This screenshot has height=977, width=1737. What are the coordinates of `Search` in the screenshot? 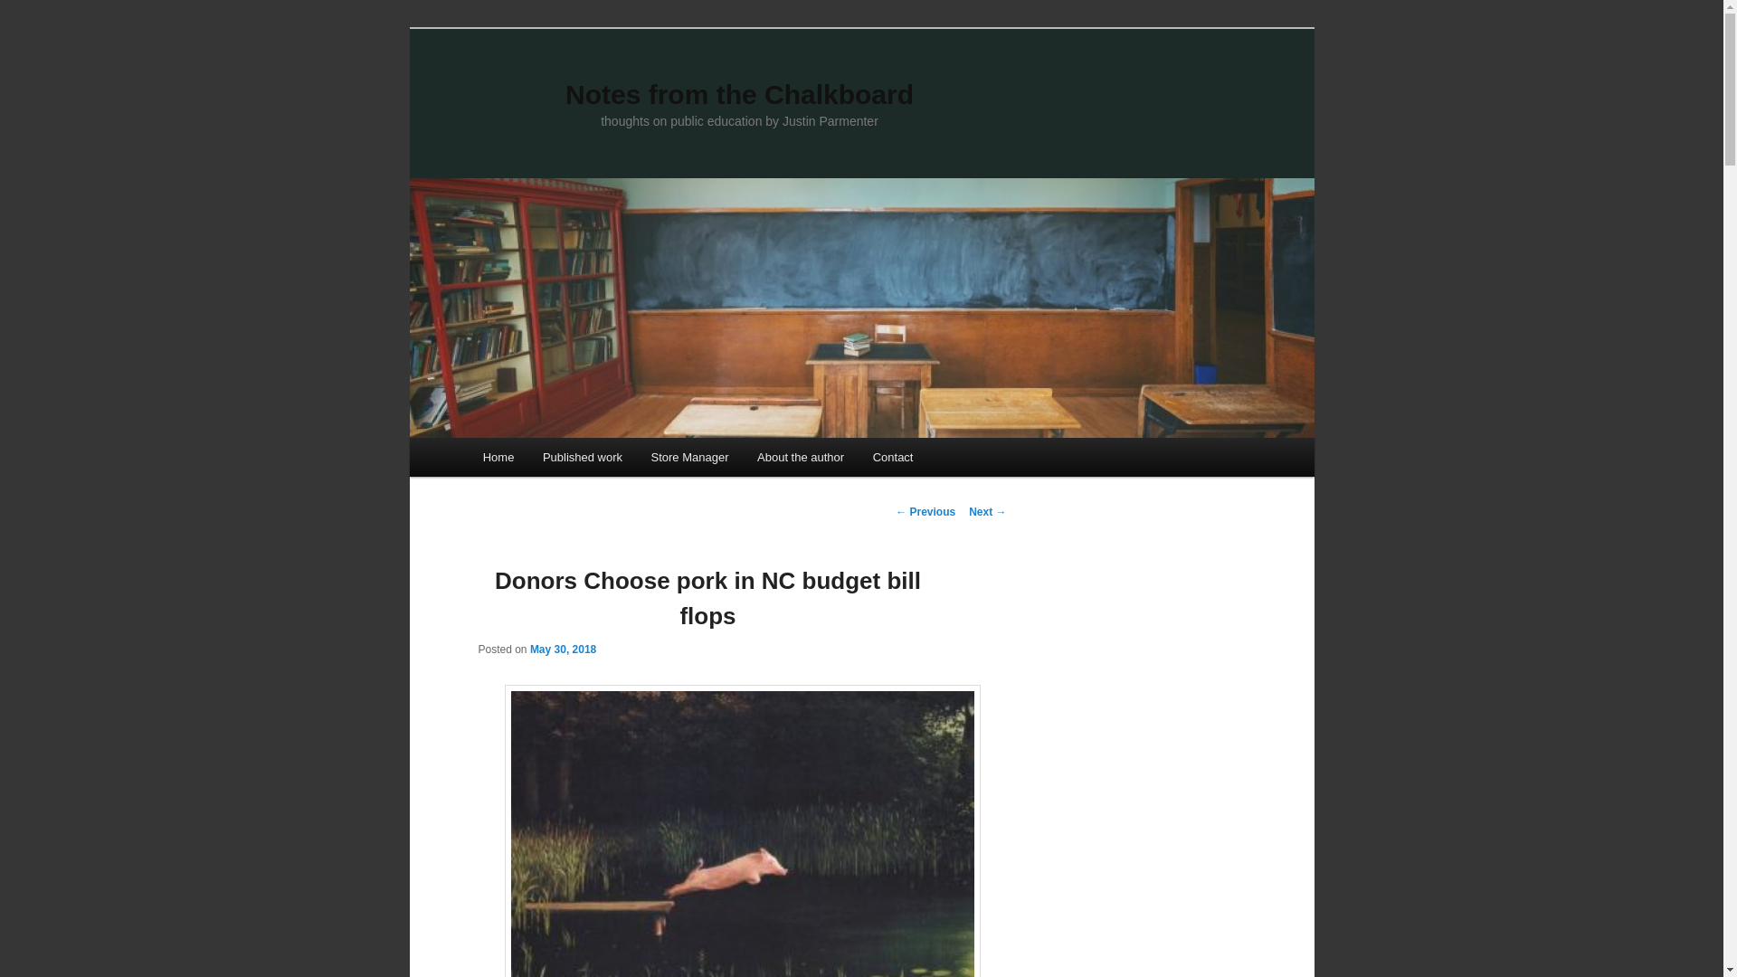 It's located at (25, 13).